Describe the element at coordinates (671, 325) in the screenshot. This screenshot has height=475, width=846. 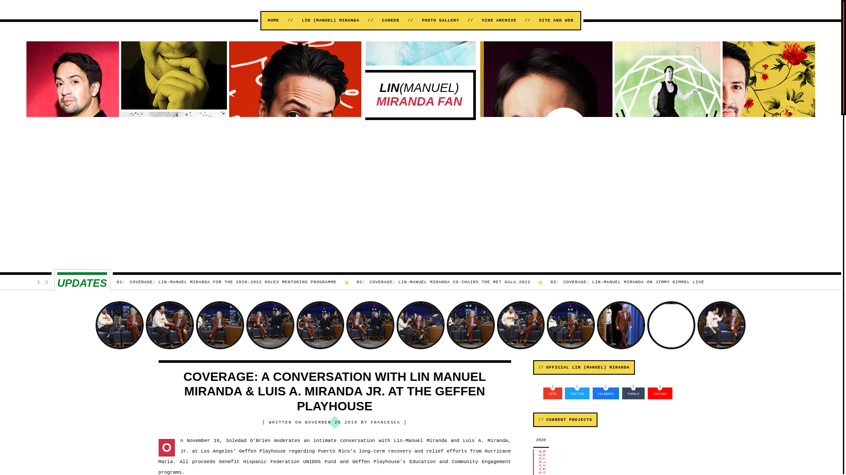
I see `07May24-0003.jpg` at that location.